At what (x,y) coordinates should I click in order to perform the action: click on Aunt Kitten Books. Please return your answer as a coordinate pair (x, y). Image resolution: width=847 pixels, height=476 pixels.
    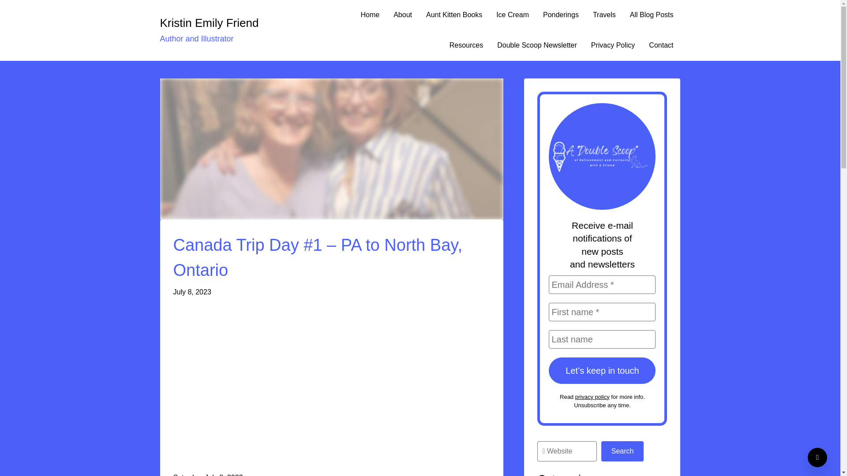
    Looking at the image, I should click on (454, 15).